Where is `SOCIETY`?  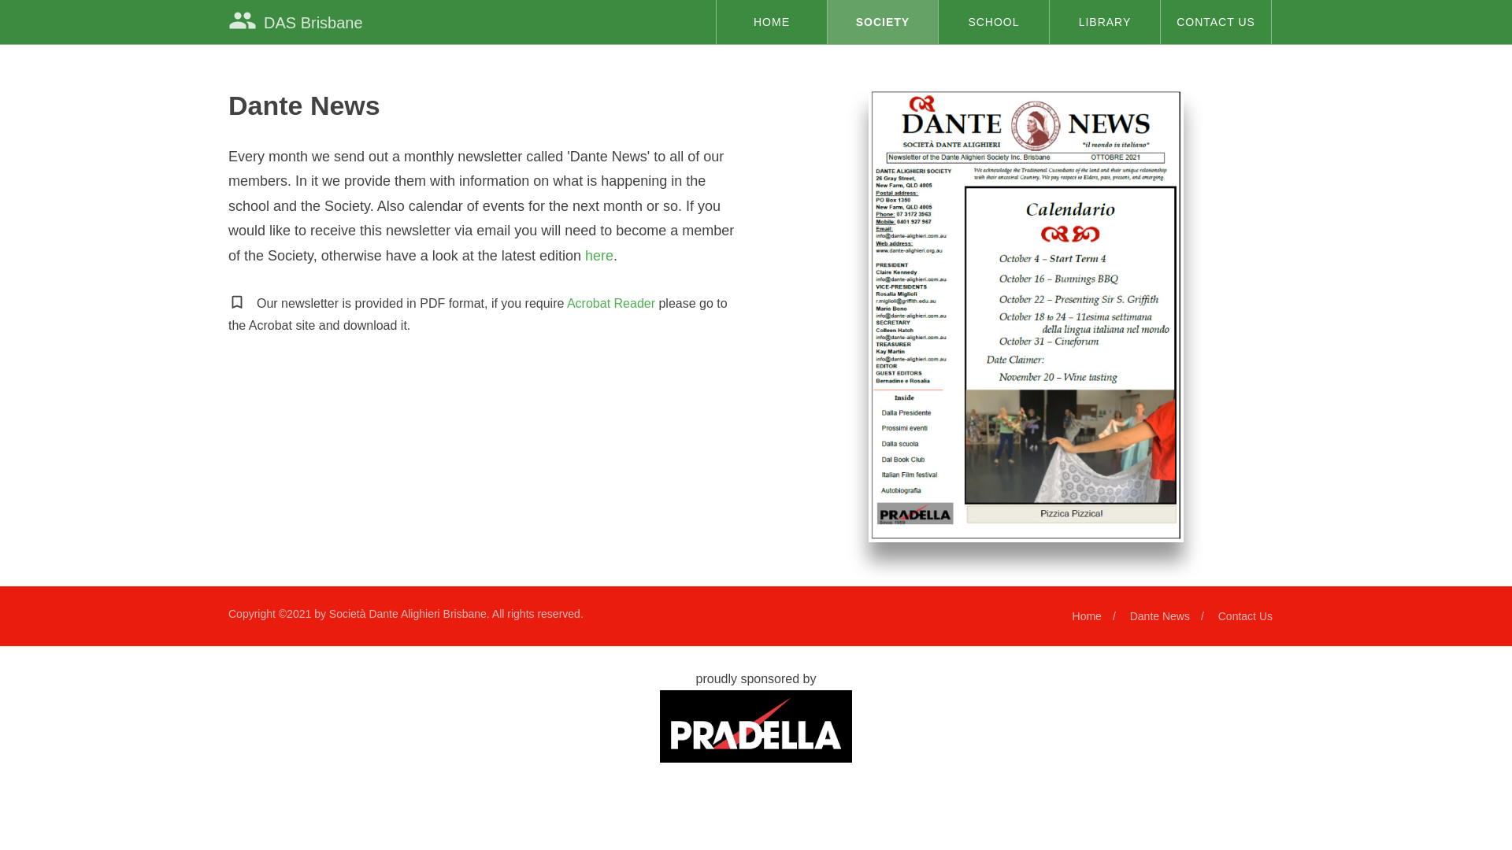 SOCIETY is located at coordinates (883, 22).